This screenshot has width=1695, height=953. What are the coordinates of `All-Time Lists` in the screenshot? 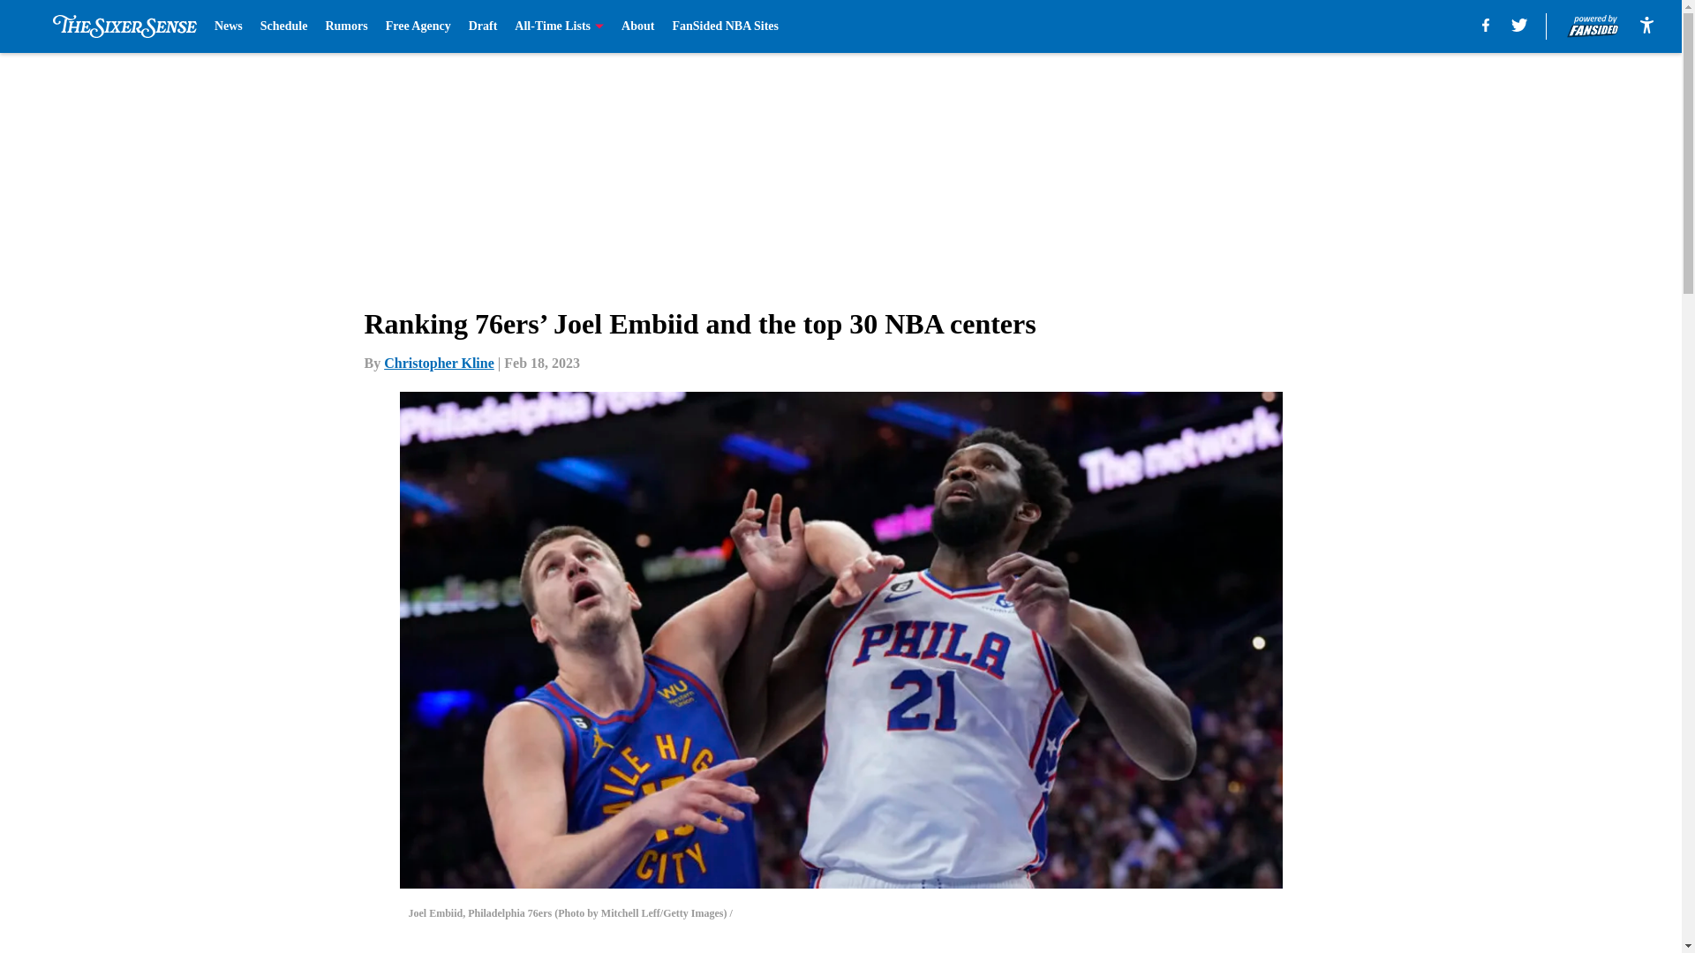 It's located at (559, 26).